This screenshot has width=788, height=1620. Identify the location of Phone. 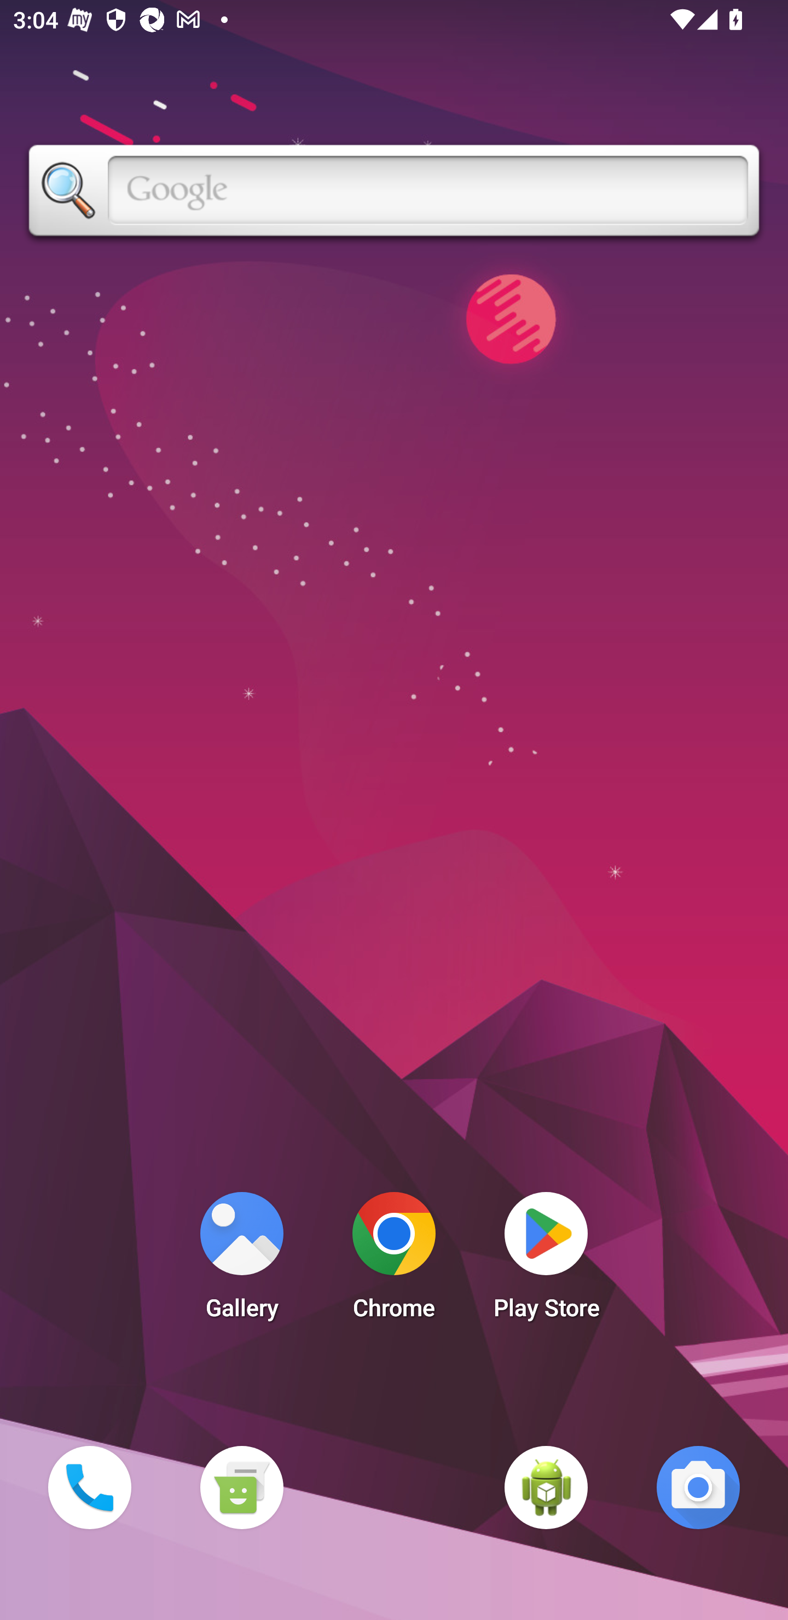
(89, 1487).